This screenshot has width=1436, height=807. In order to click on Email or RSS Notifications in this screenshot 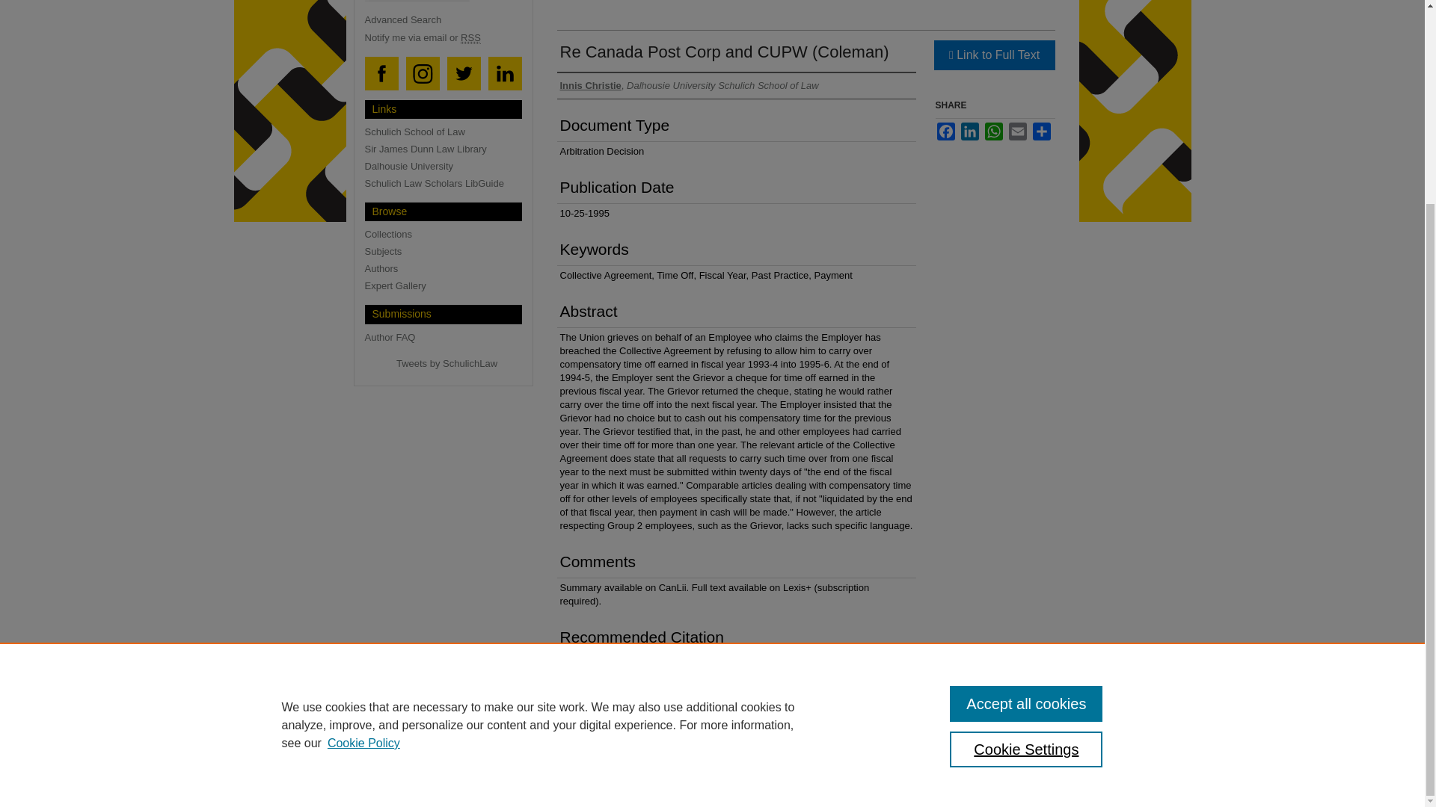, I will do `click(449, 37)`.